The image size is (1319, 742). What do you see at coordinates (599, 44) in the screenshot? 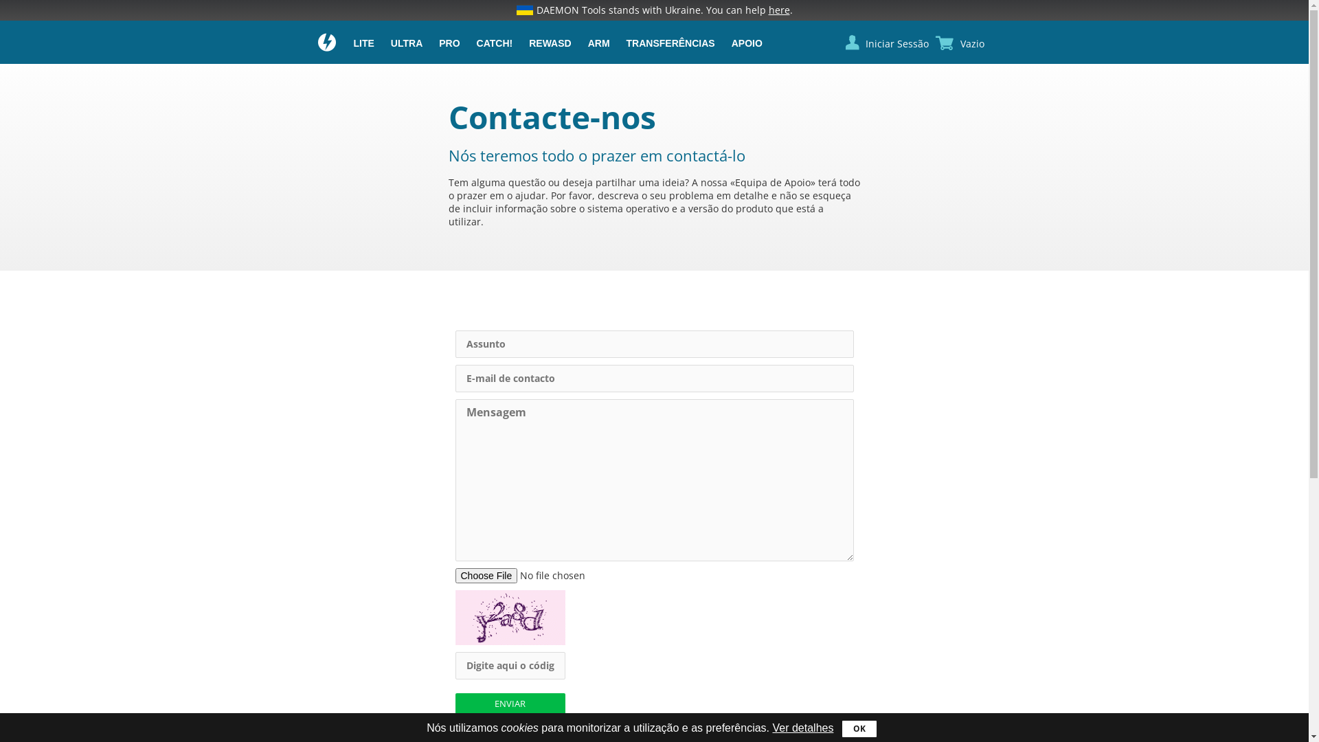
I see `ARM` at bounding box center [599, 44].